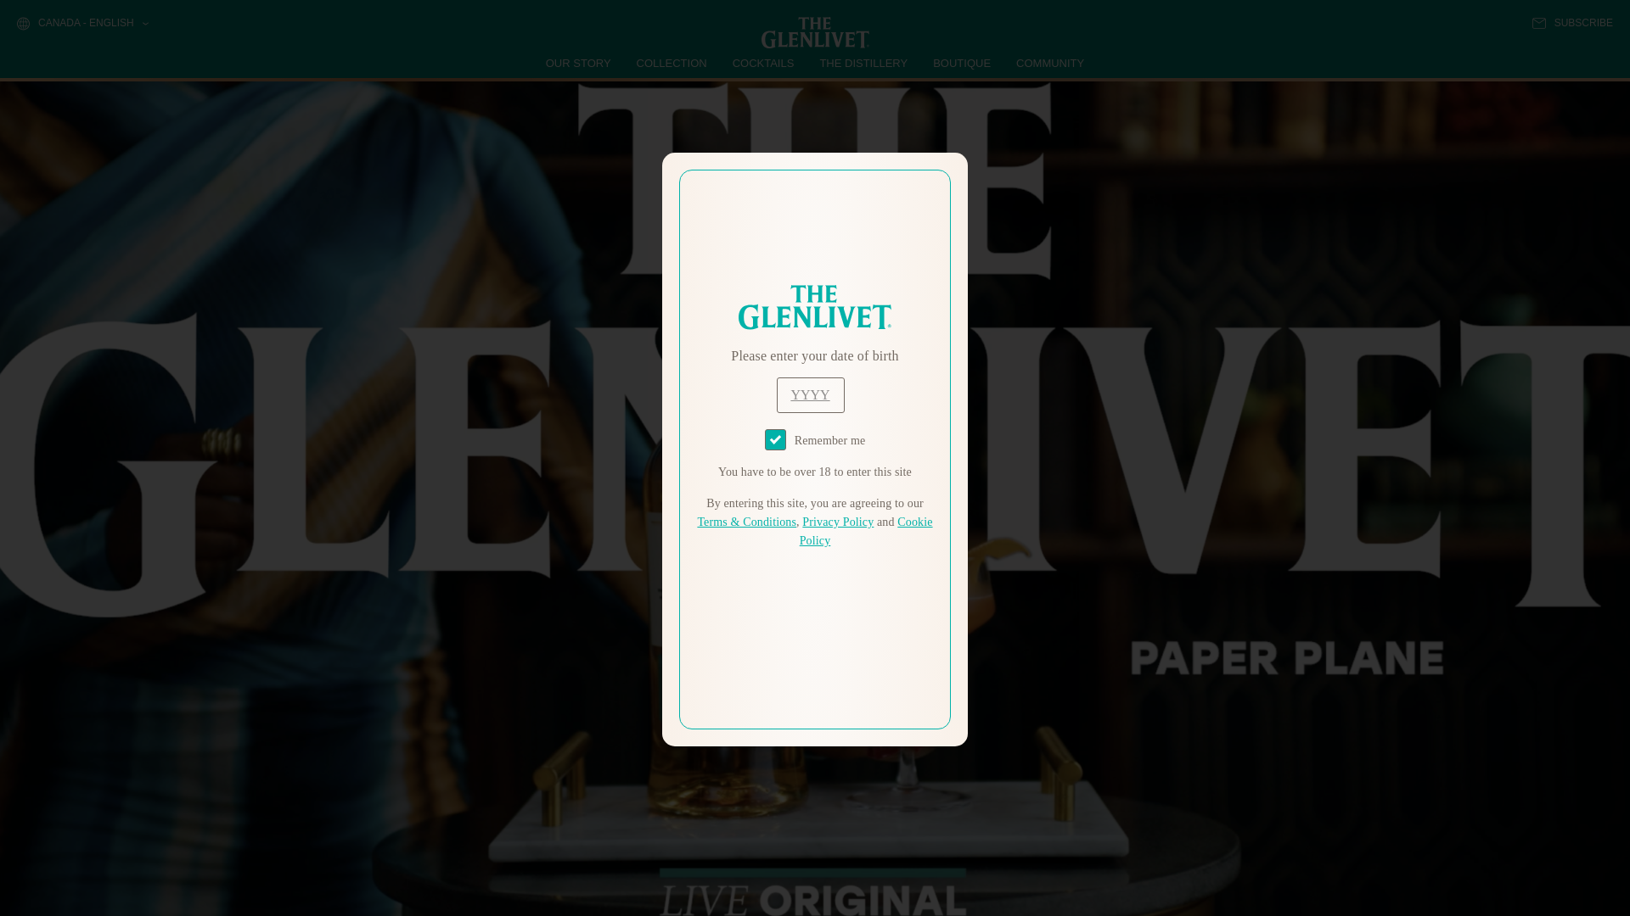 Image resolution: width=1630 pixels, height=916 pixels. Describe the element at coordinates (837, 522) in the screenshot. I see `Privacy Policy` at that location.